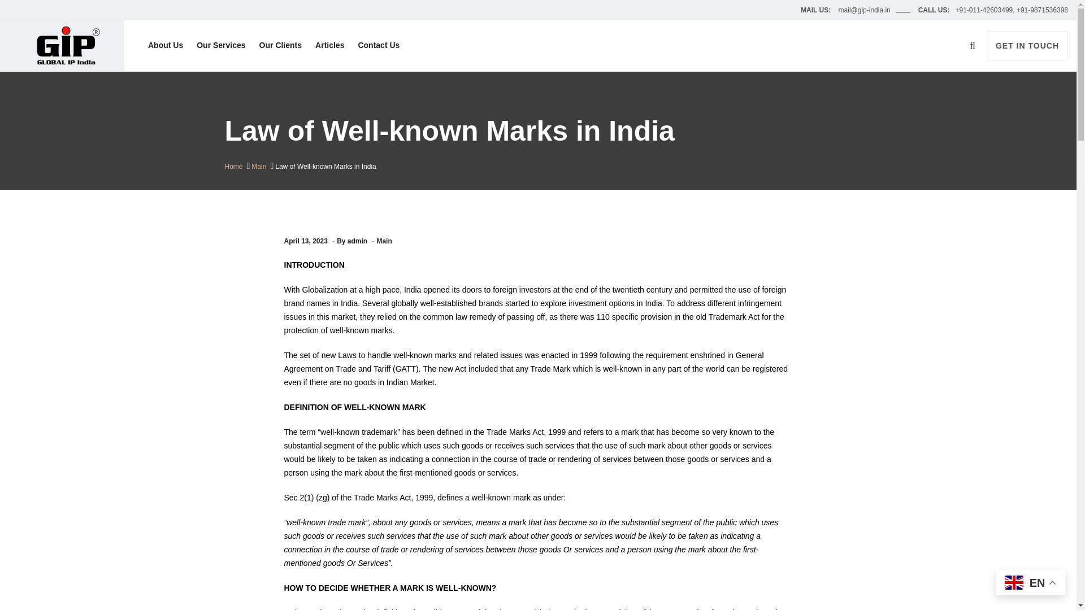  What do you see at coordinates (280, 45) in the screenshot?
I see `Our Clients` at bounding box center [280, 45].